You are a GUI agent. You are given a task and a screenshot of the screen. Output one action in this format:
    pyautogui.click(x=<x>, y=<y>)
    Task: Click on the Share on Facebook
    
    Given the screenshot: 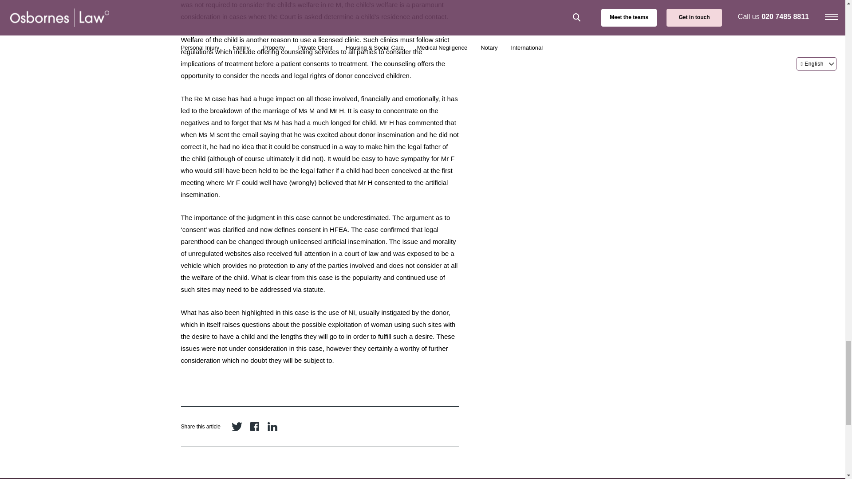 What is the action you would take?
    pyautogui.click(x=255, y=427)
    